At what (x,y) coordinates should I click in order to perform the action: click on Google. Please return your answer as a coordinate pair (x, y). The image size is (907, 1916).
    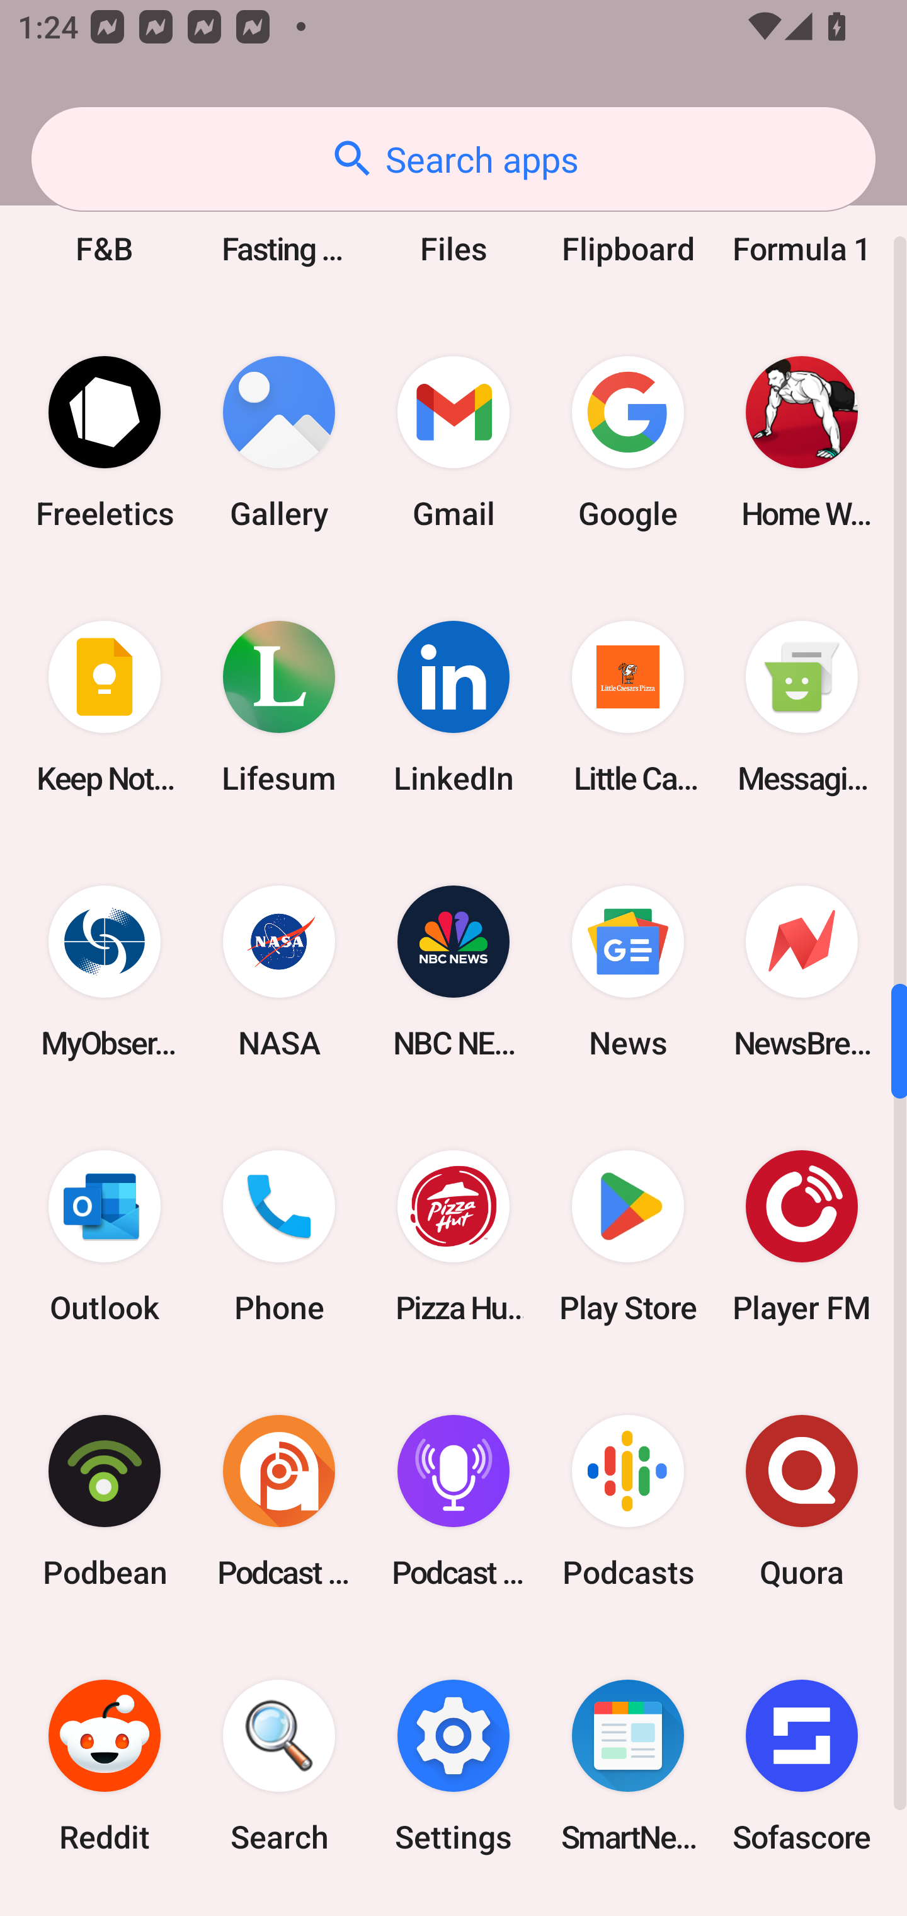
    Looking at the image, I should click on (627, 442).